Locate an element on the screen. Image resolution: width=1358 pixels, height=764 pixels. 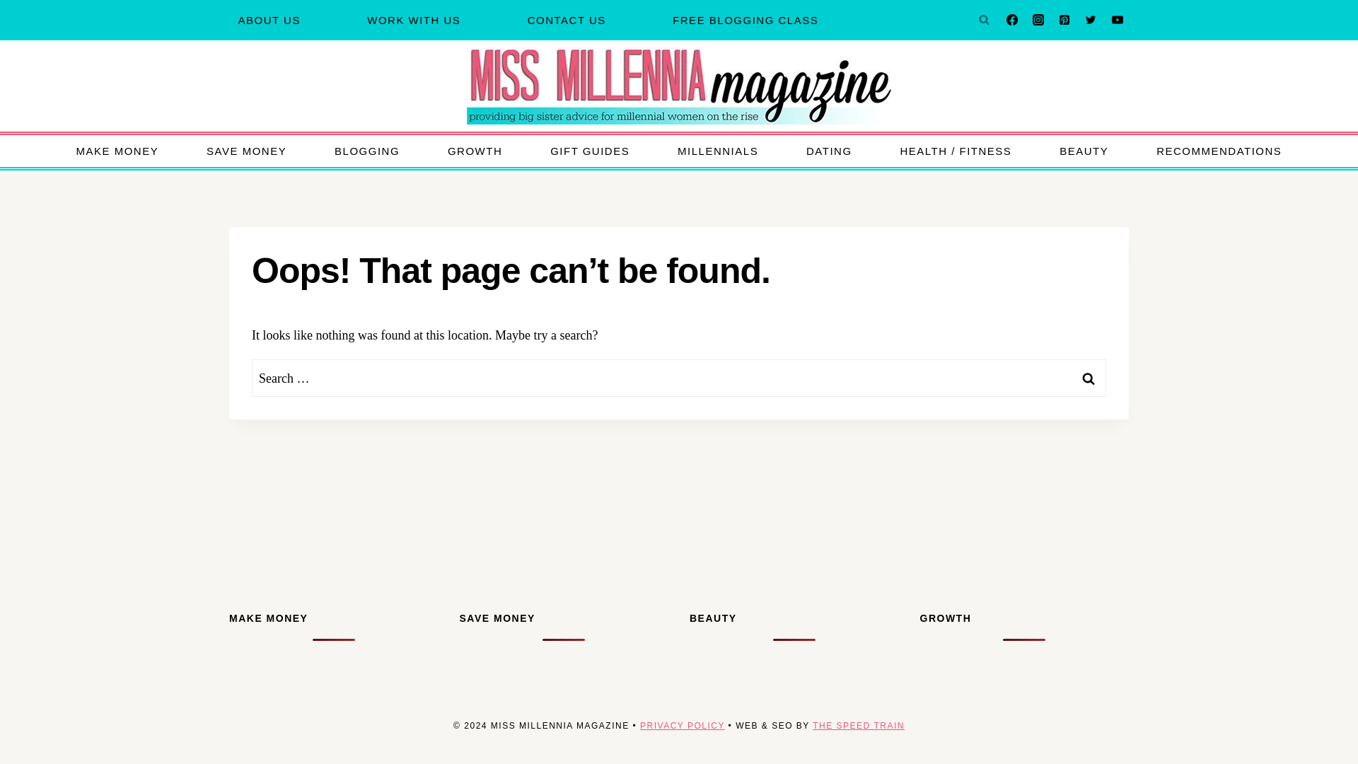
GIFT GUIDES is located at coordinates (590, 151).